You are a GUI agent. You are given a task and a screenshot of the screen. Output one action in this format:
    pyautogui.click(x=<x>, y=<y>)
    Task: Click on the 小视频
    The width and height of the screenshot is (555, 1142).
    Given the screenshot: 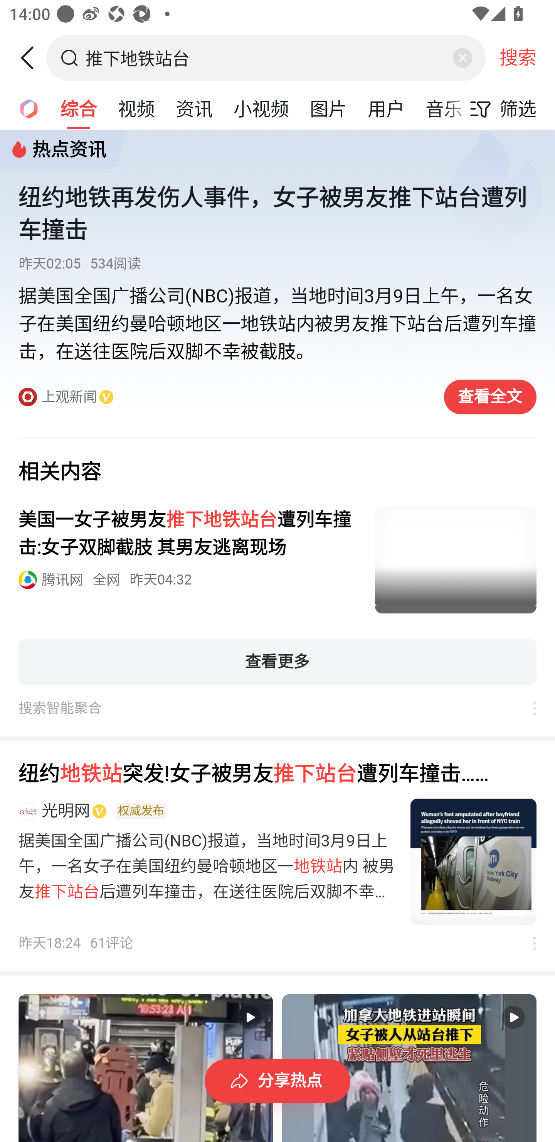 What is the action you would take?
    pyautogui.click(x=261, y=108)
    